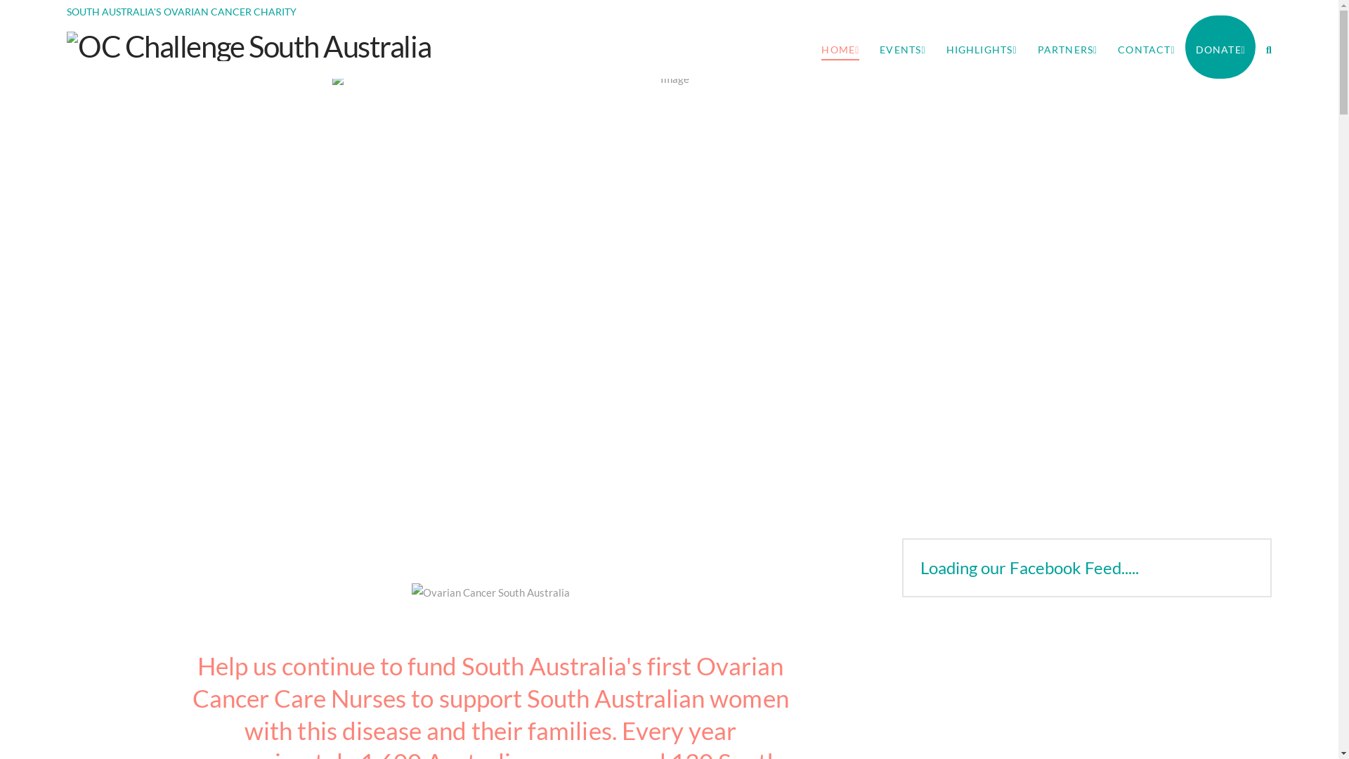 This screenshot has width=1349, height=759. Describe the element at coordinates (1030, 568) in the screenshot. I see `Loading our Facebook Feed.....` at that location.